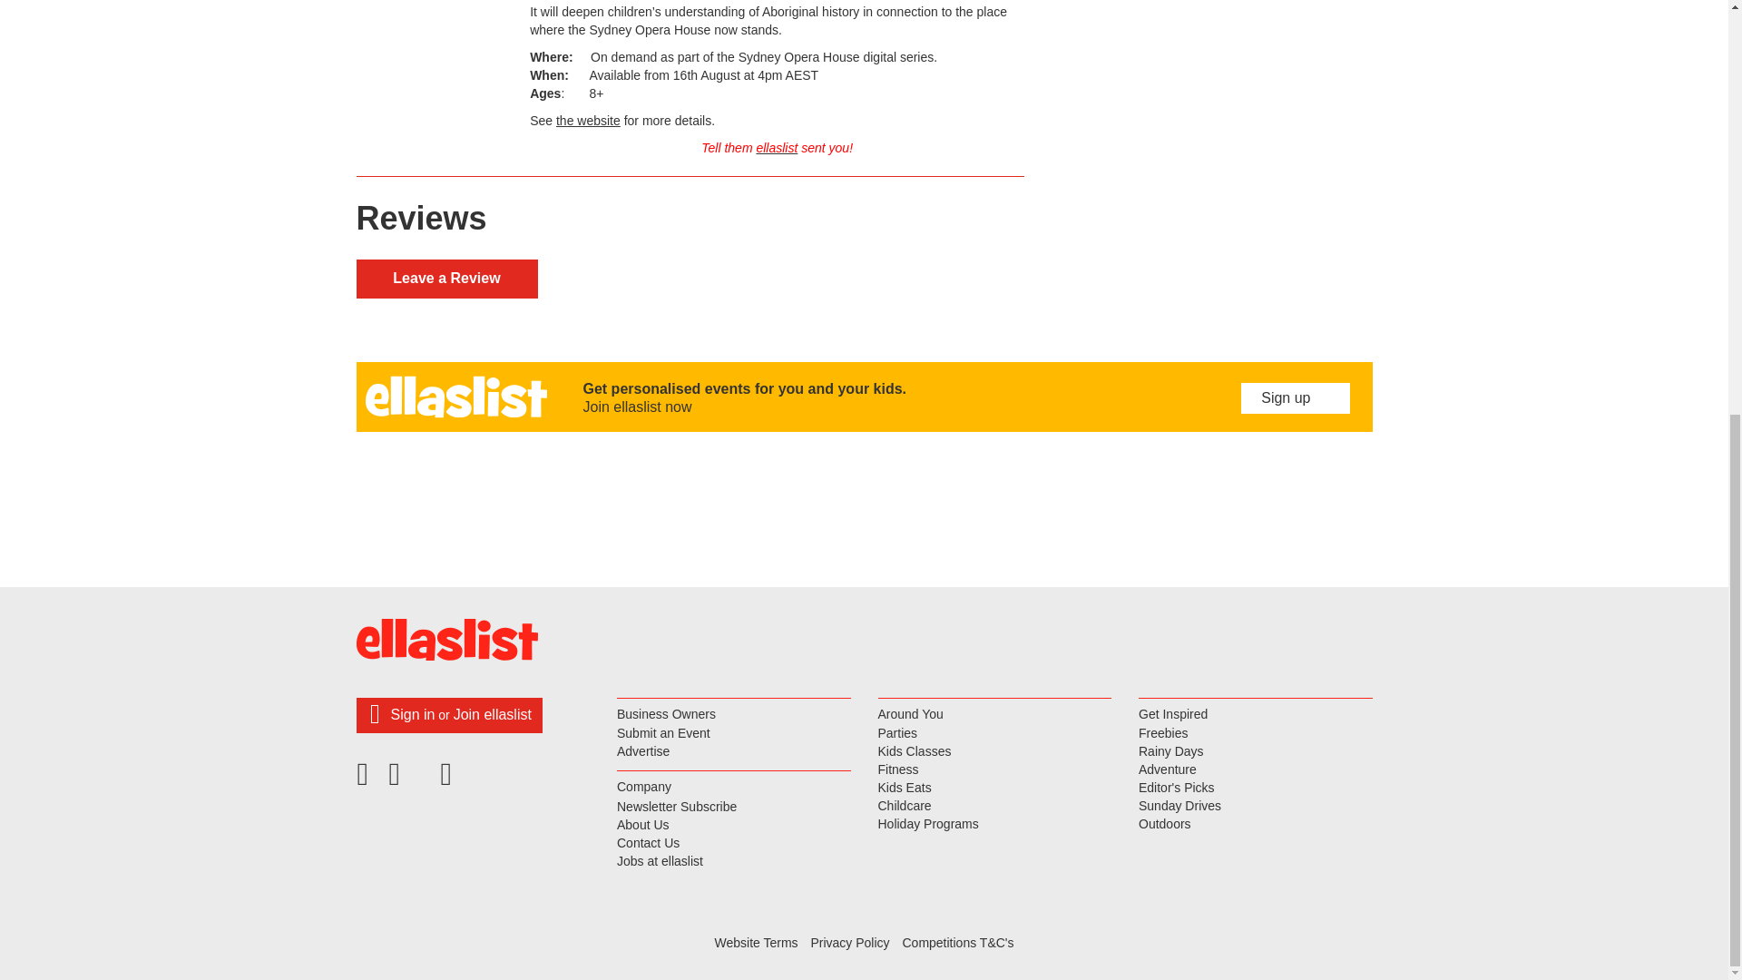 This screenshot has width=1742, height=980. I want to click on About Us, so click(733, 826).